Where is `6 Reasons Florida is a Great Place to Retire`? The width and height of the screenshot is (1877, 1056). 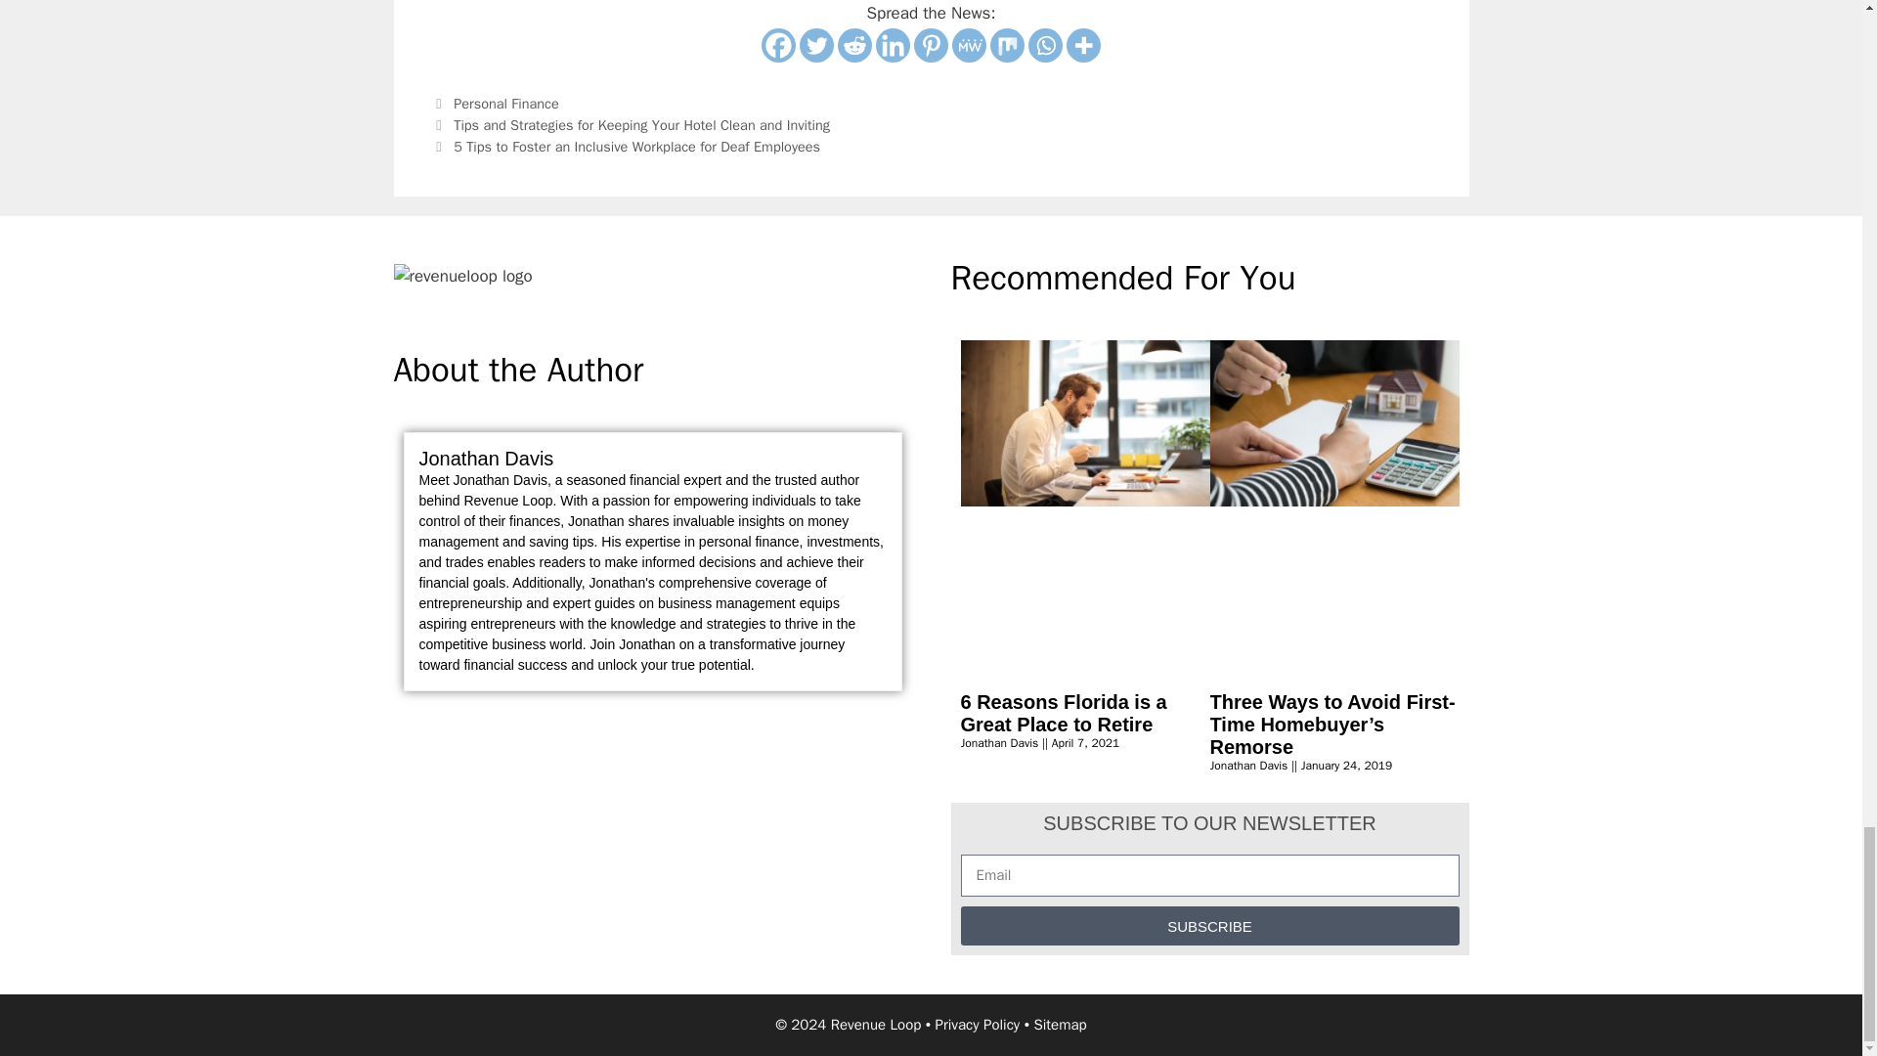
6 Reasons Florida is a Great Place to Retire is located at coordinates (1062, 713).